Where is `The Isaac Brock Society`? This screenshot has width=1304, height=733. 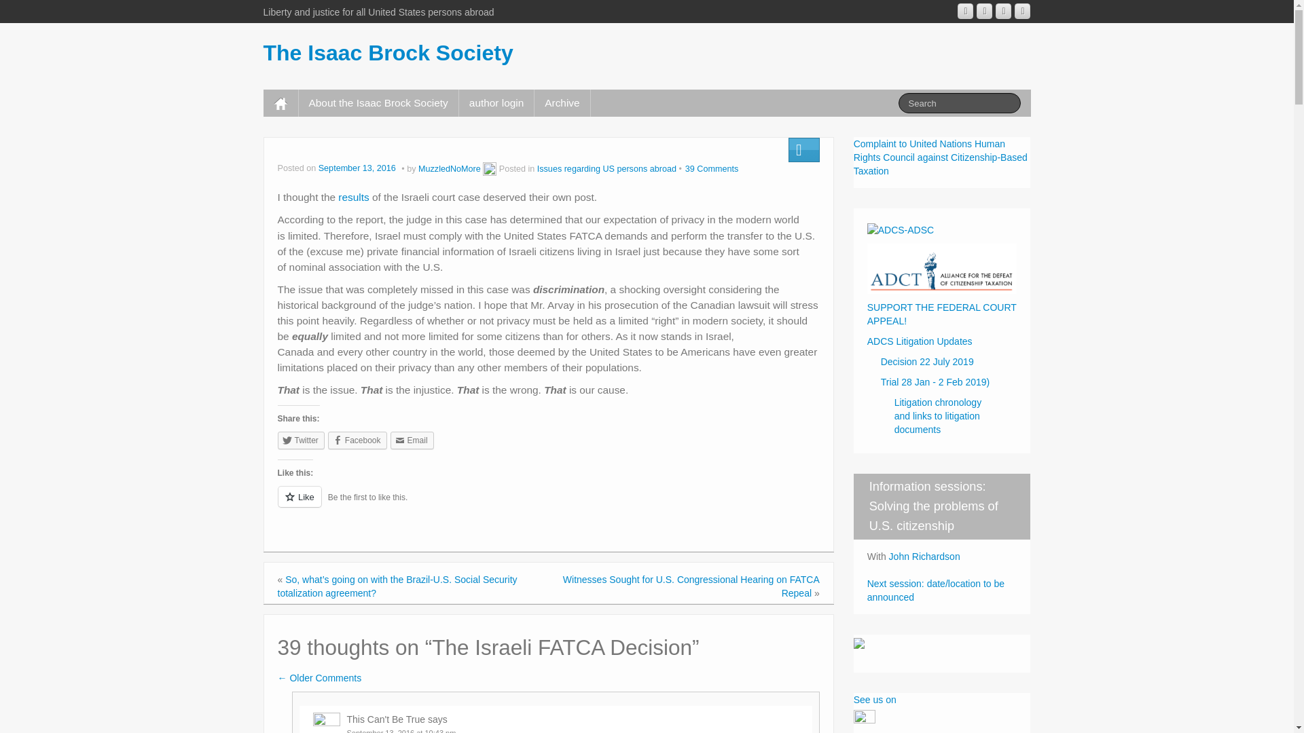
The Isaac Brock Society is located at coordinates (388, 53).